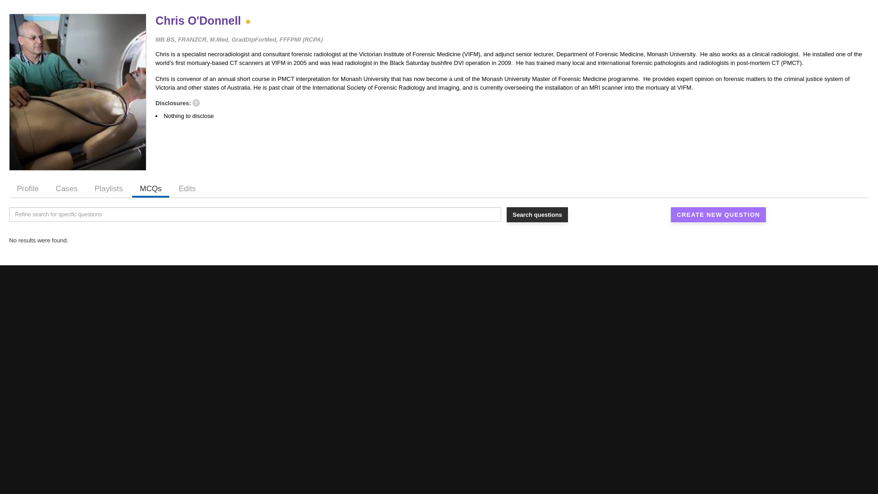 The height and width of the screenshot is (494, 878). Describe the element at coordinates (537, 215) in the screenshot. I see `Edits` at that location.